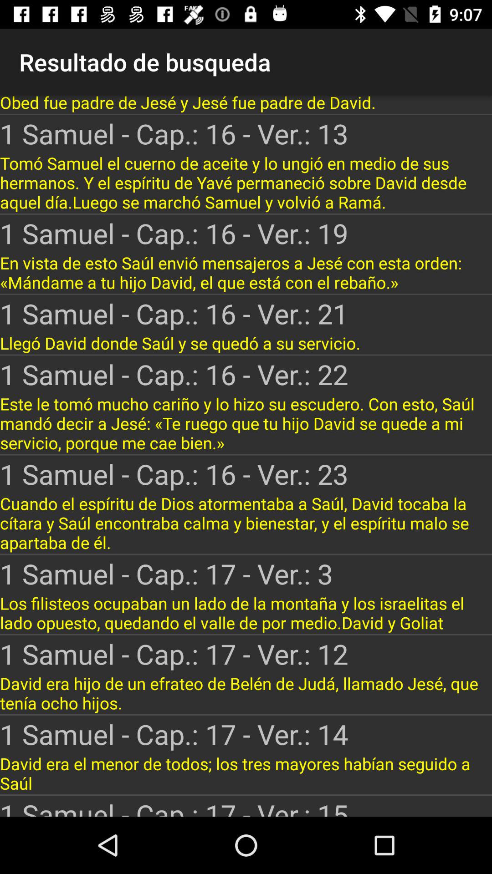 The height and width of the screenshot is (874, 492). I want to click on press app below 1 samuel cap item, so click(246, 423).